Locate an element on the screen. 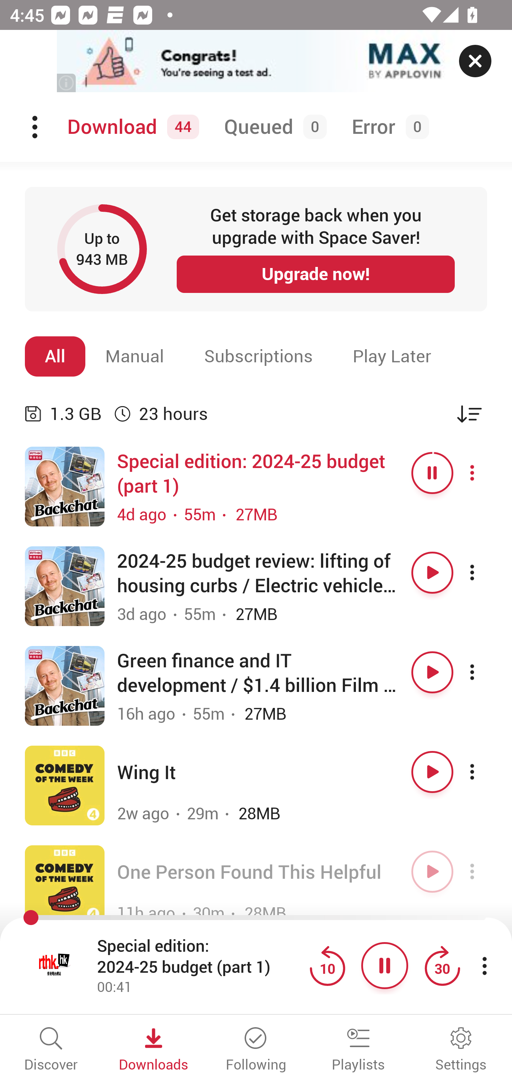  More options is located at coordinates (484, 871).